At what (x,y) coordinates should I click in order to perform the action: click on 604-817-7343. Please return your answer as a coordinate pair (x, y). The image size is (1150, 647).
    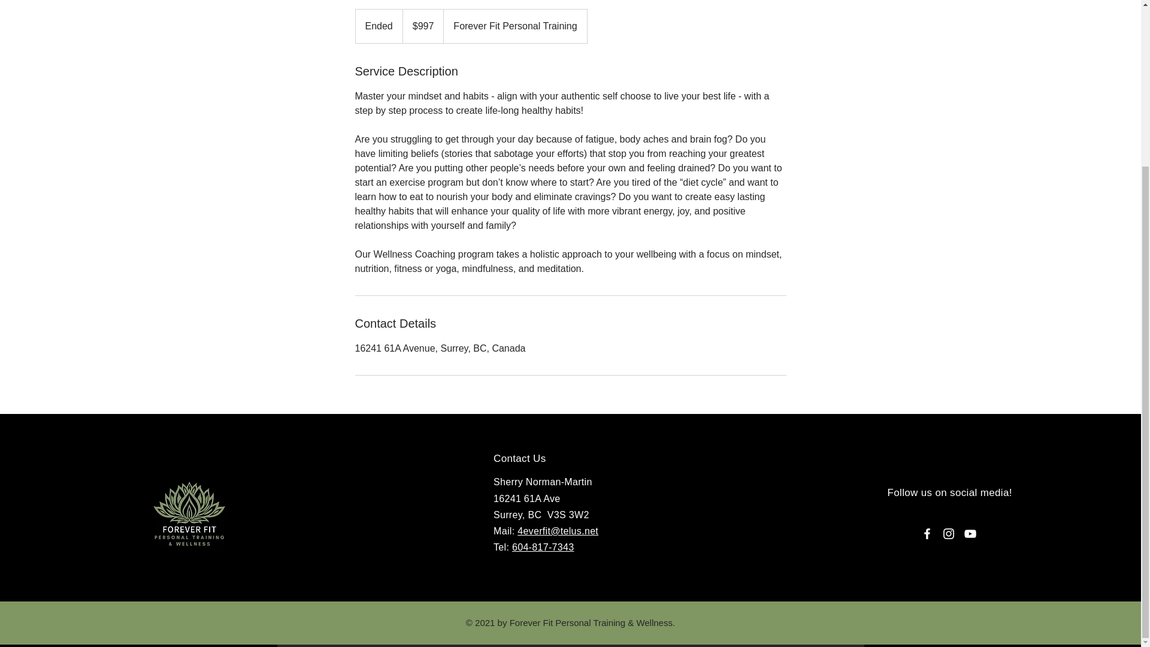
    Looking at the image, I should click on (543, 548).